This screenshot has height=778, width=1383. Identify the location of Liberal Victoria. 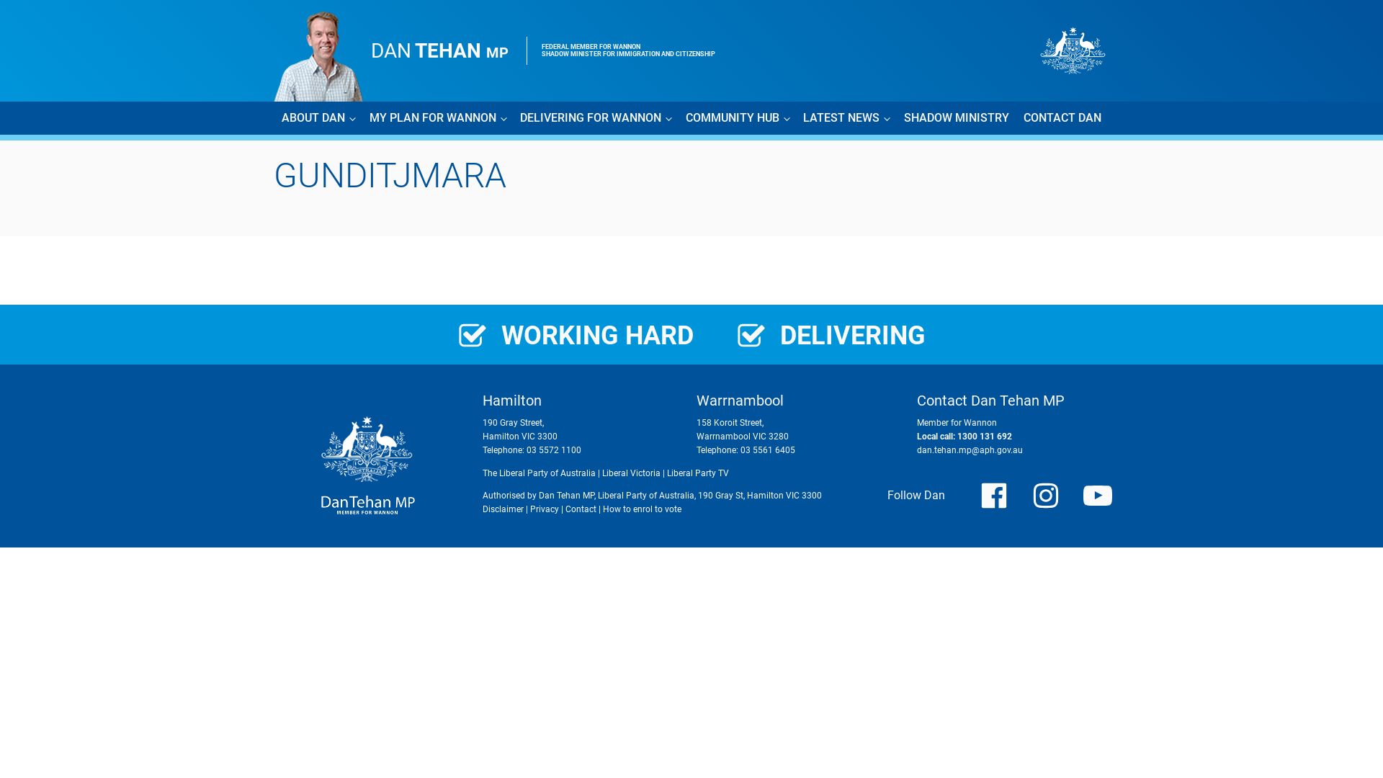
(631, 473).